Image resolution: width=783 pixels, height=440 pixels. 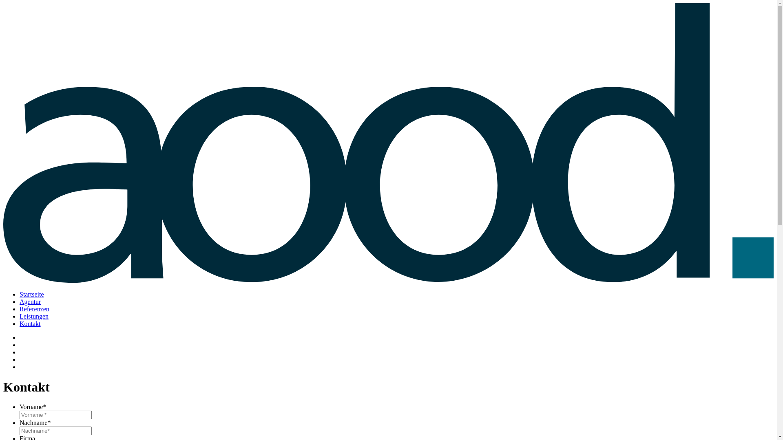 I want to click on Leistungen, so click(x=34, y=316).